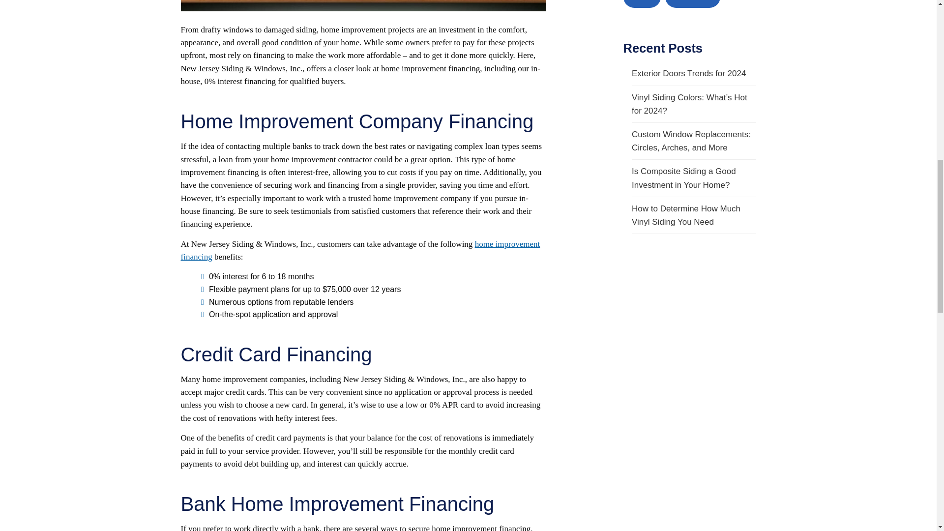  Describe the element at coordinates (360, 251) in the screenshot. I see `home improvement financing` at that location.